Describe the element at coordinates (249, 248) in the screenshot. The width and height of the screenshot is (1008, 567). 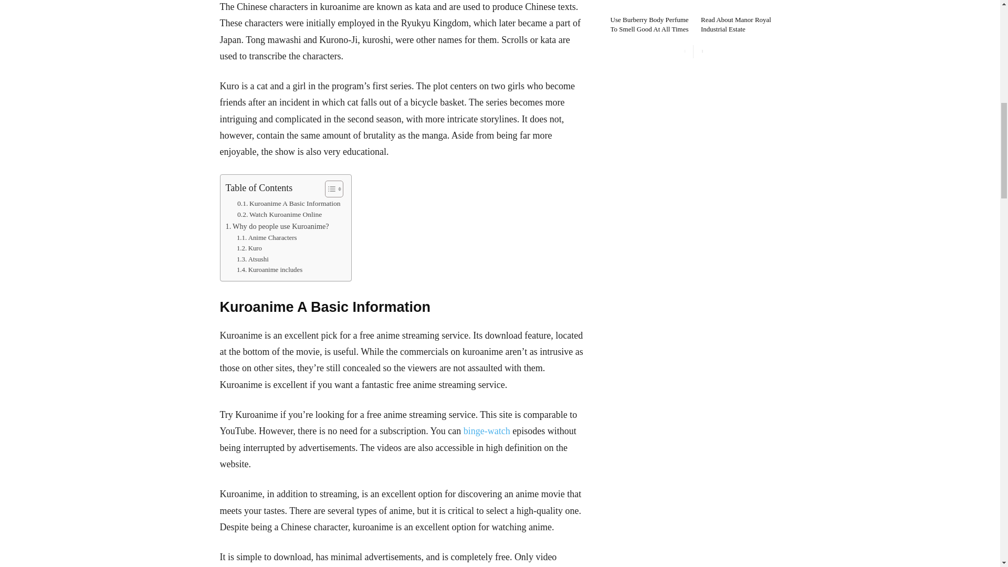
I see `Kuro` at that location.